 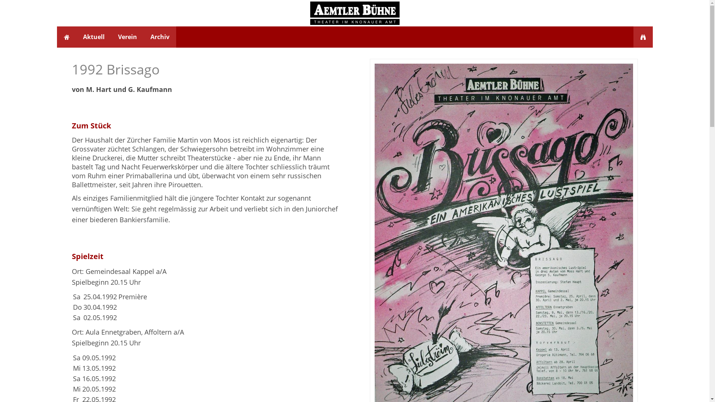 I want to click on Aktuell, so click(x=93, y=37).